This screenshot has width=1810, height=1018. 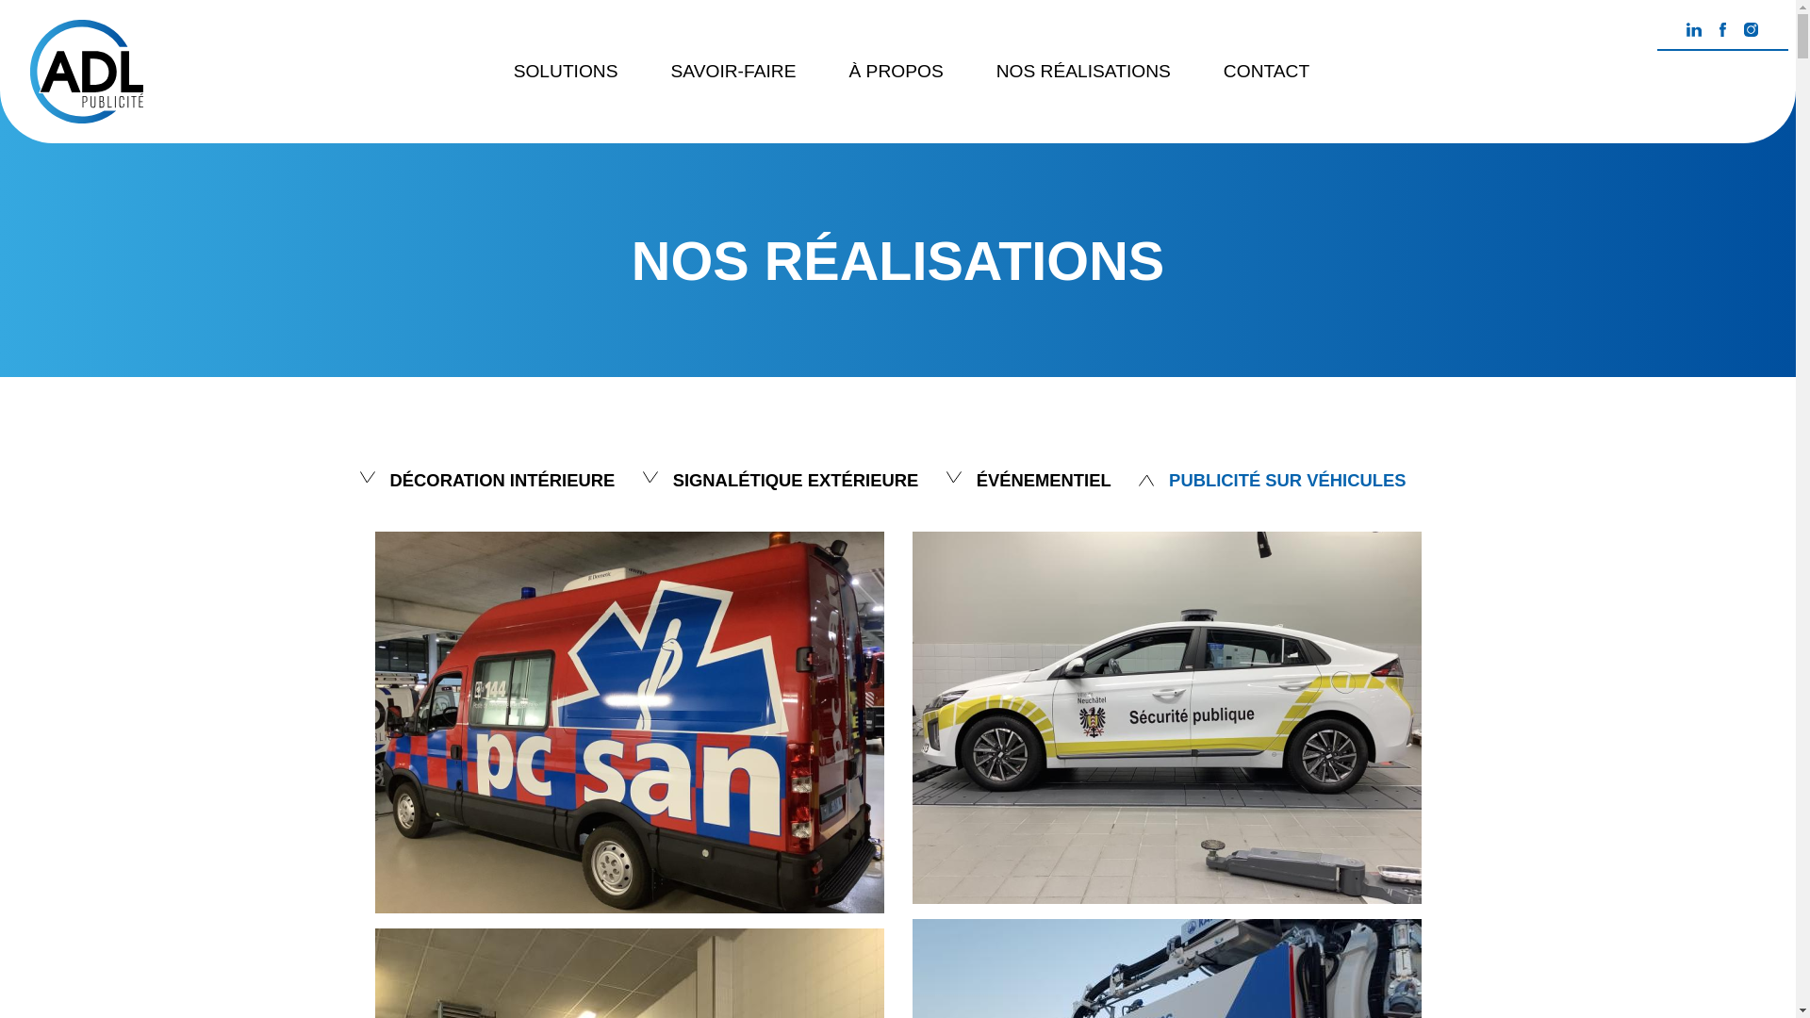 What do you see at coordinates (566, 72) in the screenshot?
I see `SOLUTIONS` at bounding box center [566, 72].